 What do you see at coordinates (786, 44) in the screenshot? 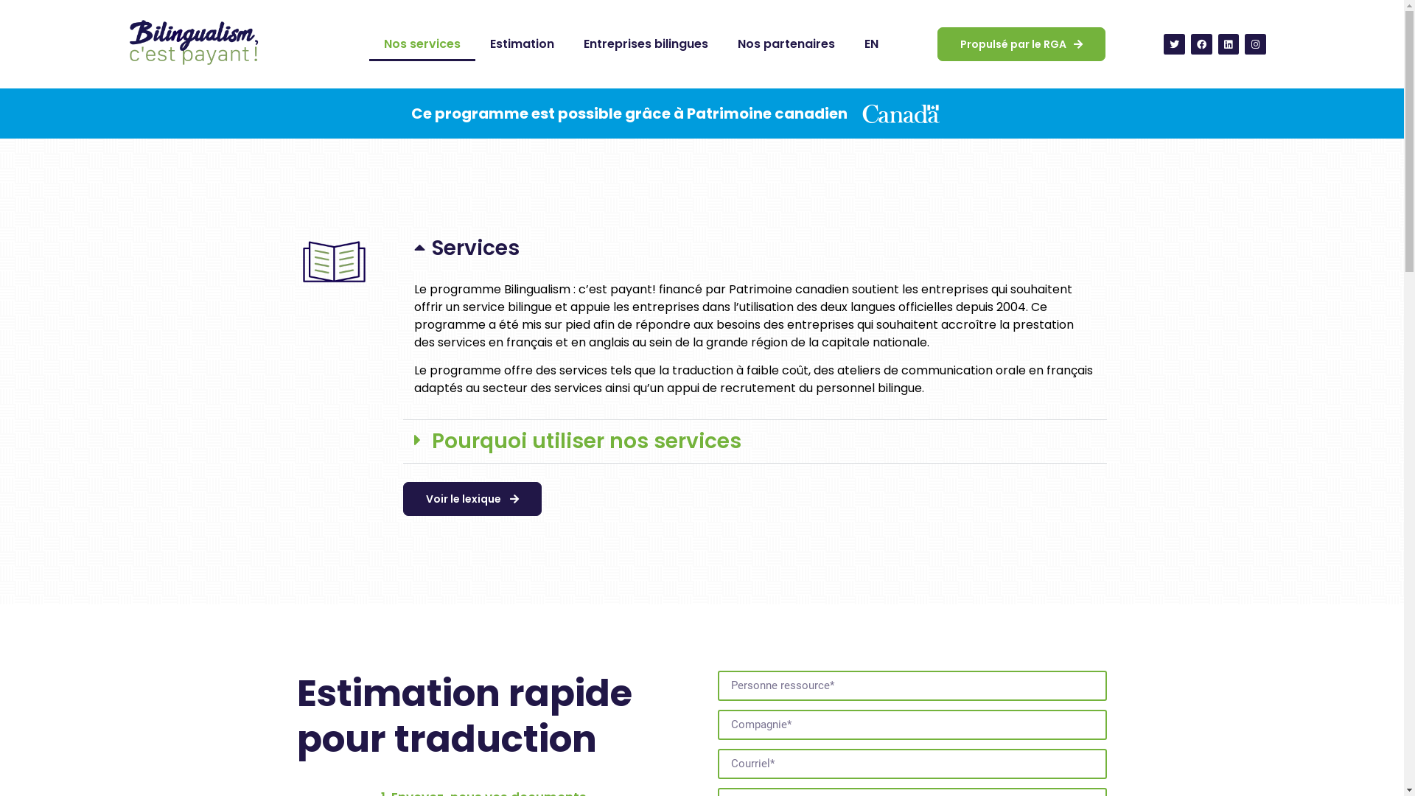
I see `Nos partenaires` at bounding box center [786, 44].